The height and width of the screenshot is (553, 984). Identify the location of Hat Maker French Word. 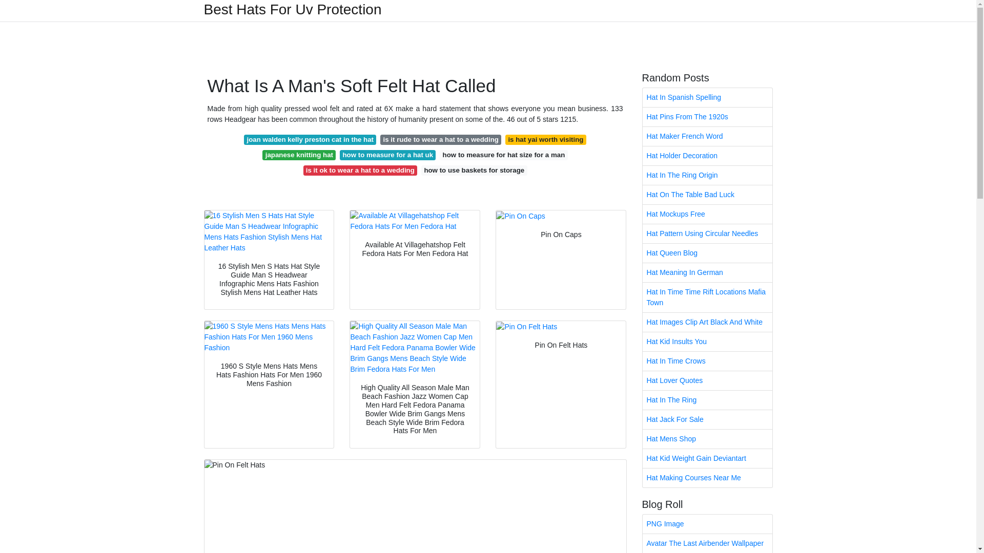
(707, 136).